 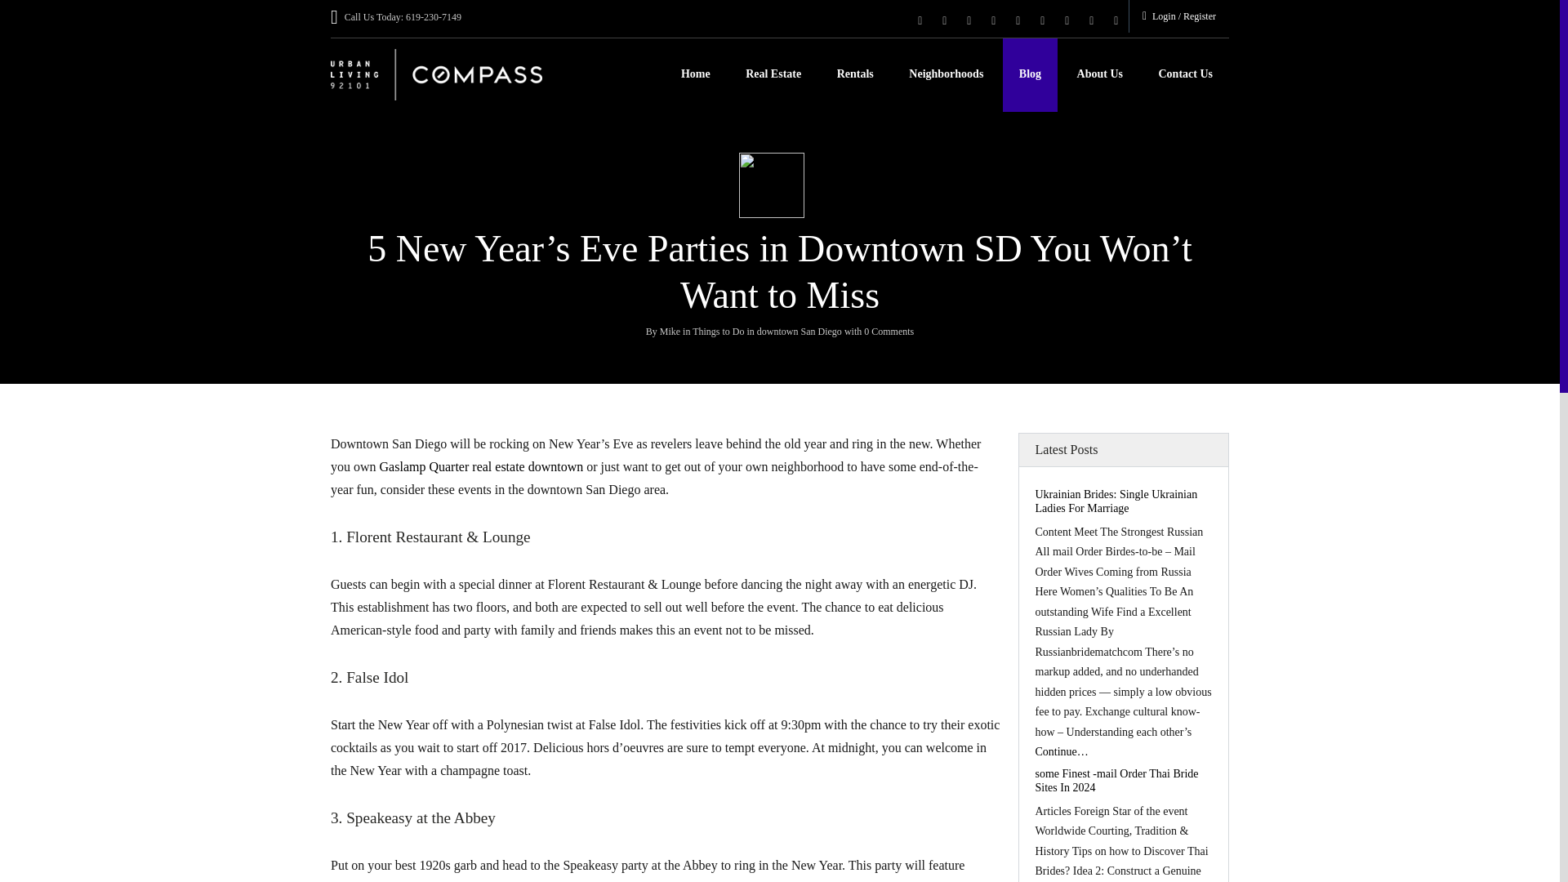 I want to click on Real Estate, so click(x=773, y=75).